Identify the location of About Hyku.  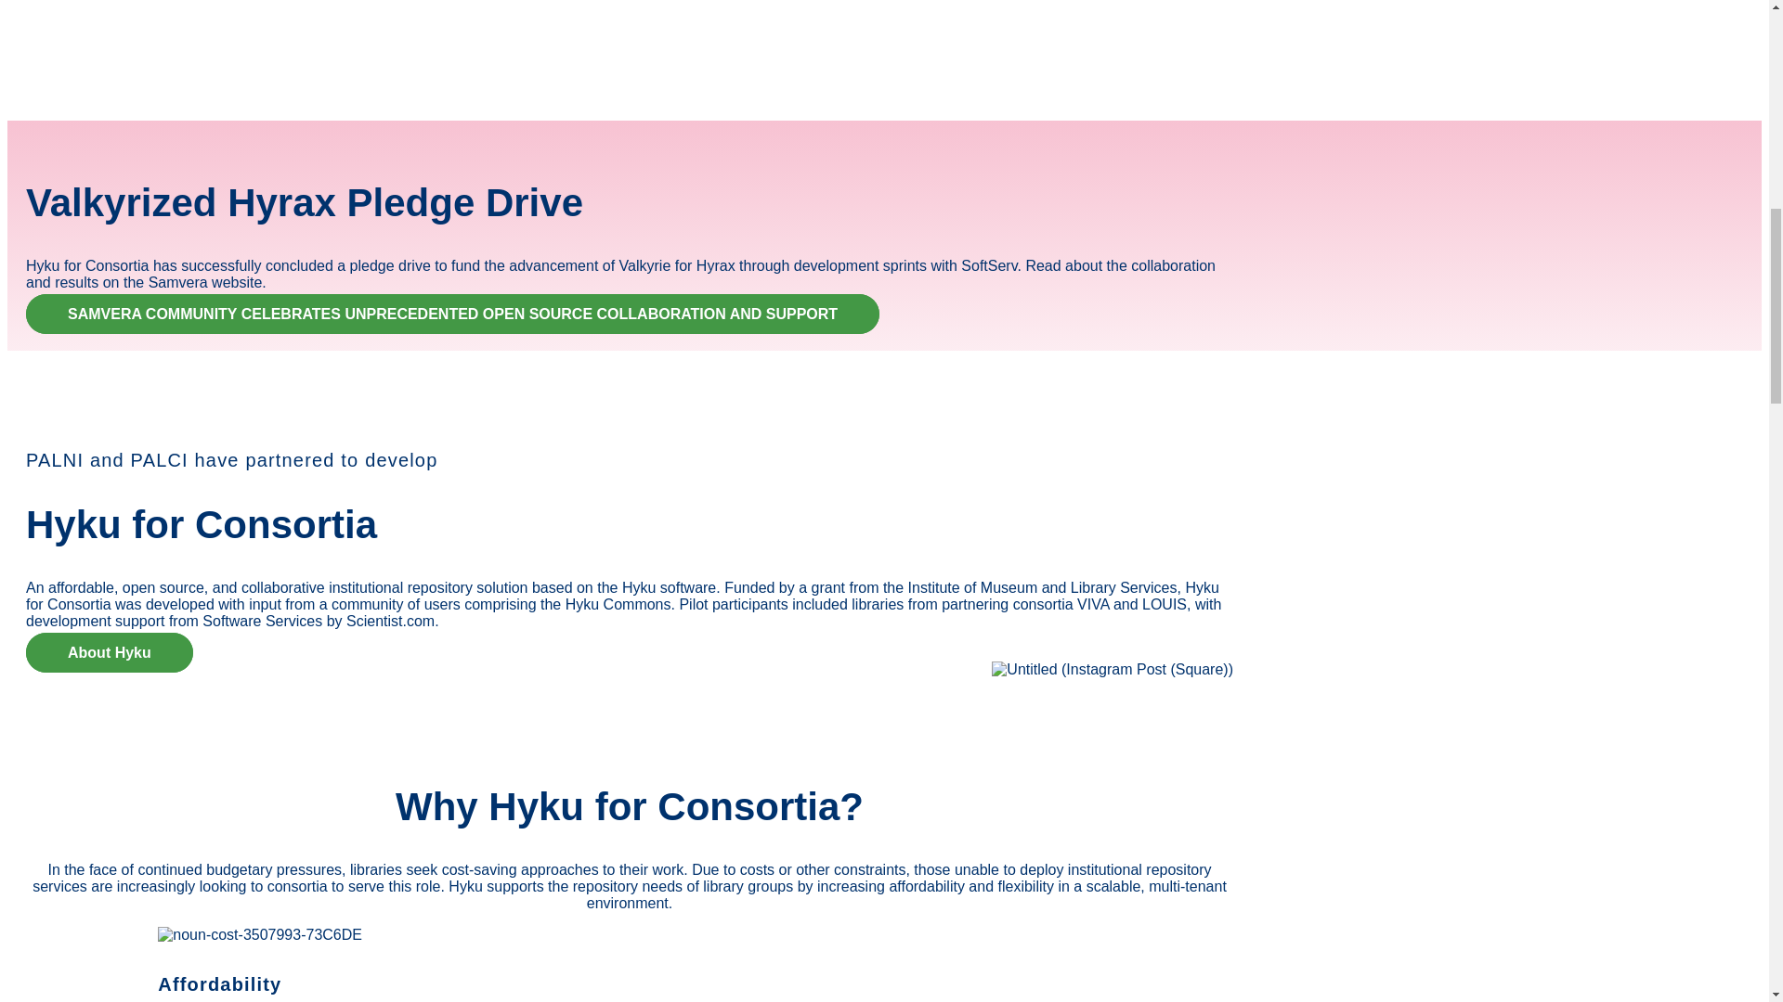
(110, 651).